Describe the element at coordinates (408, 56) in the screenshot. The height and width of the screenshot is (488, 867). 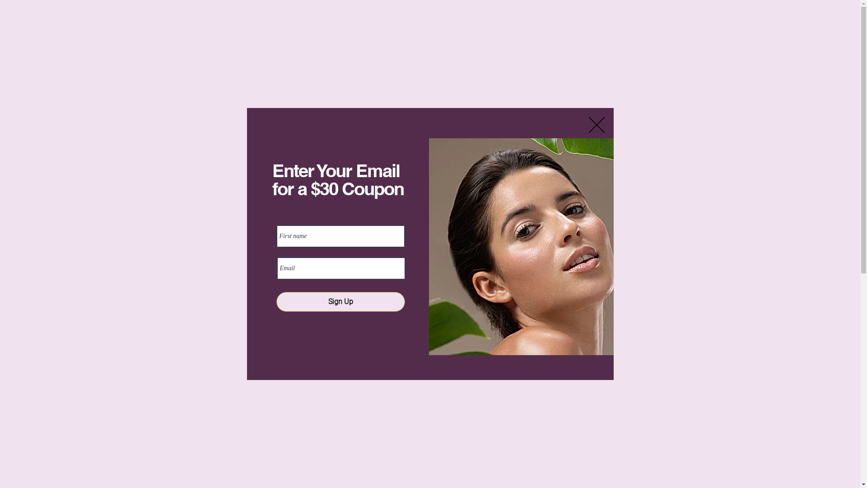
I see `SERVICES` at that location.